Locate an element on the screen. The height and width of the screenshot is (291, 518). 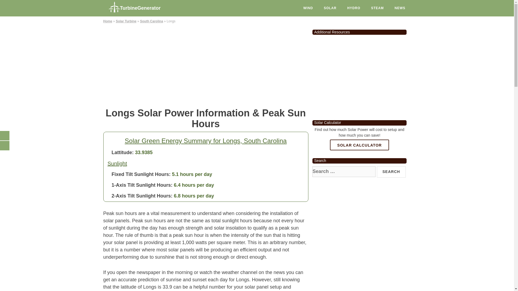
Advertisement is located at coordinates (206, 65).